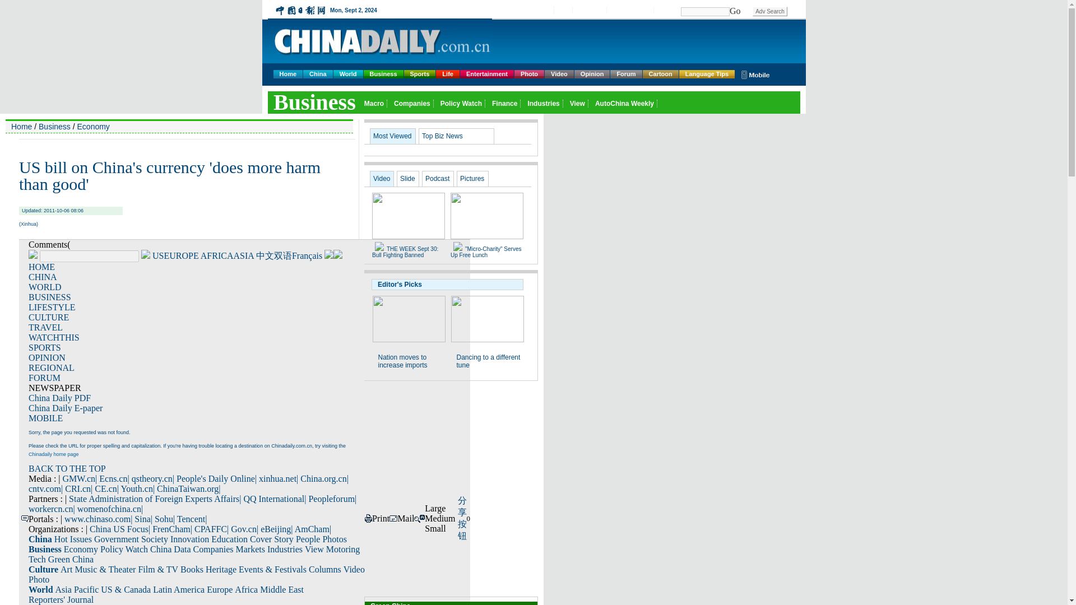  What do you see at coordinates (318, 74) in the screenshot?
I see `China` at bounding box center [318, 74].